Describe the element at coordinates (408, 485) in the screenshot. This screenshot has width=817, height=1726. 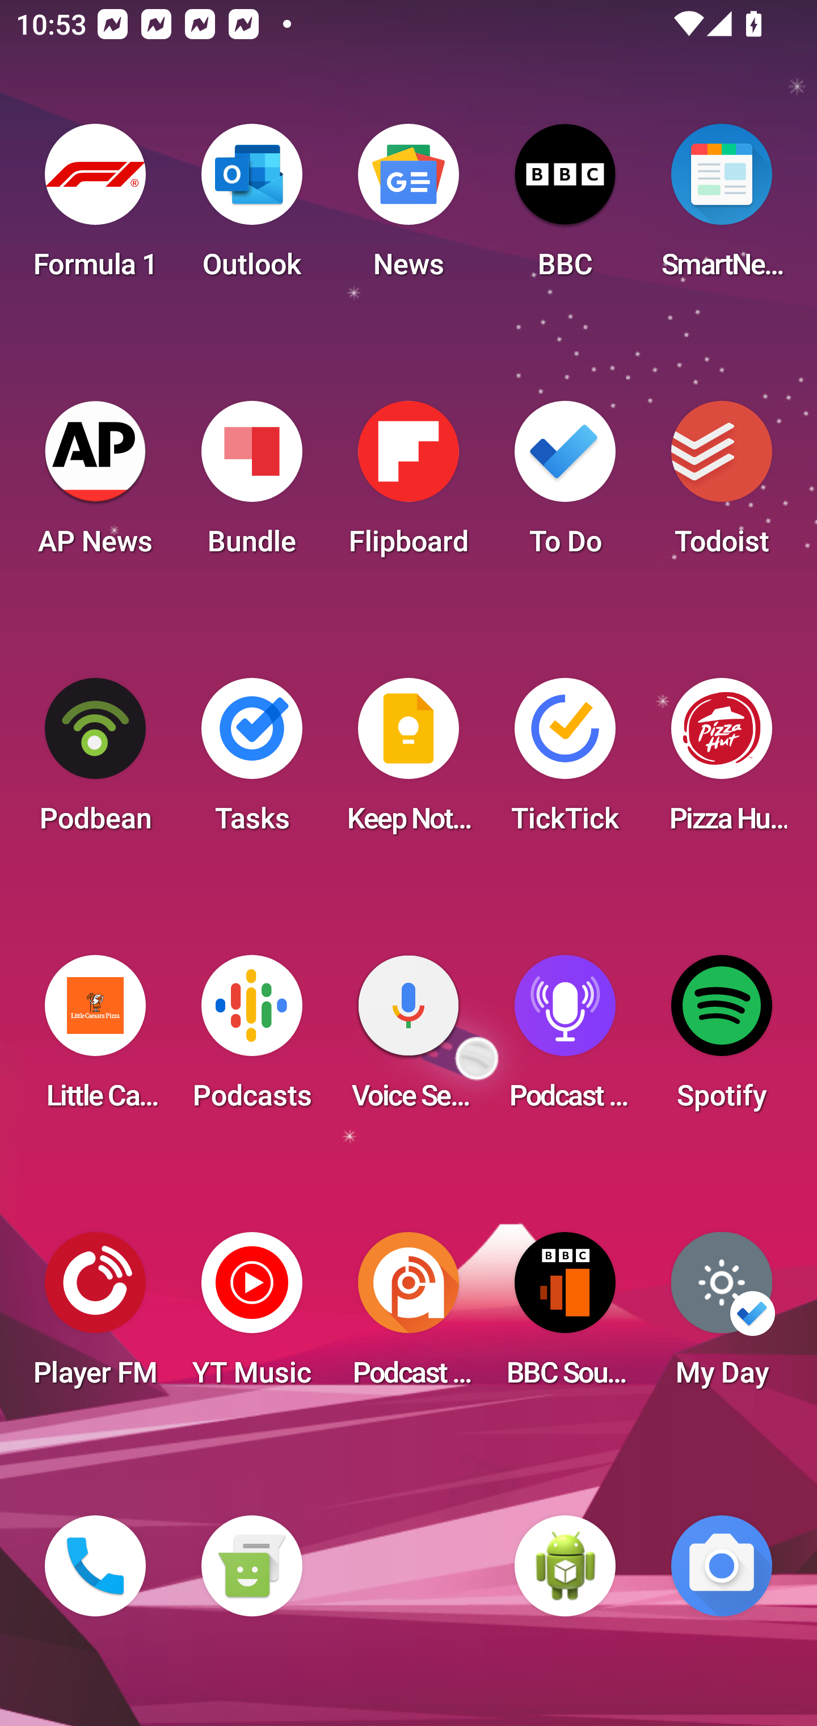
I see `Flipboard` at that location.